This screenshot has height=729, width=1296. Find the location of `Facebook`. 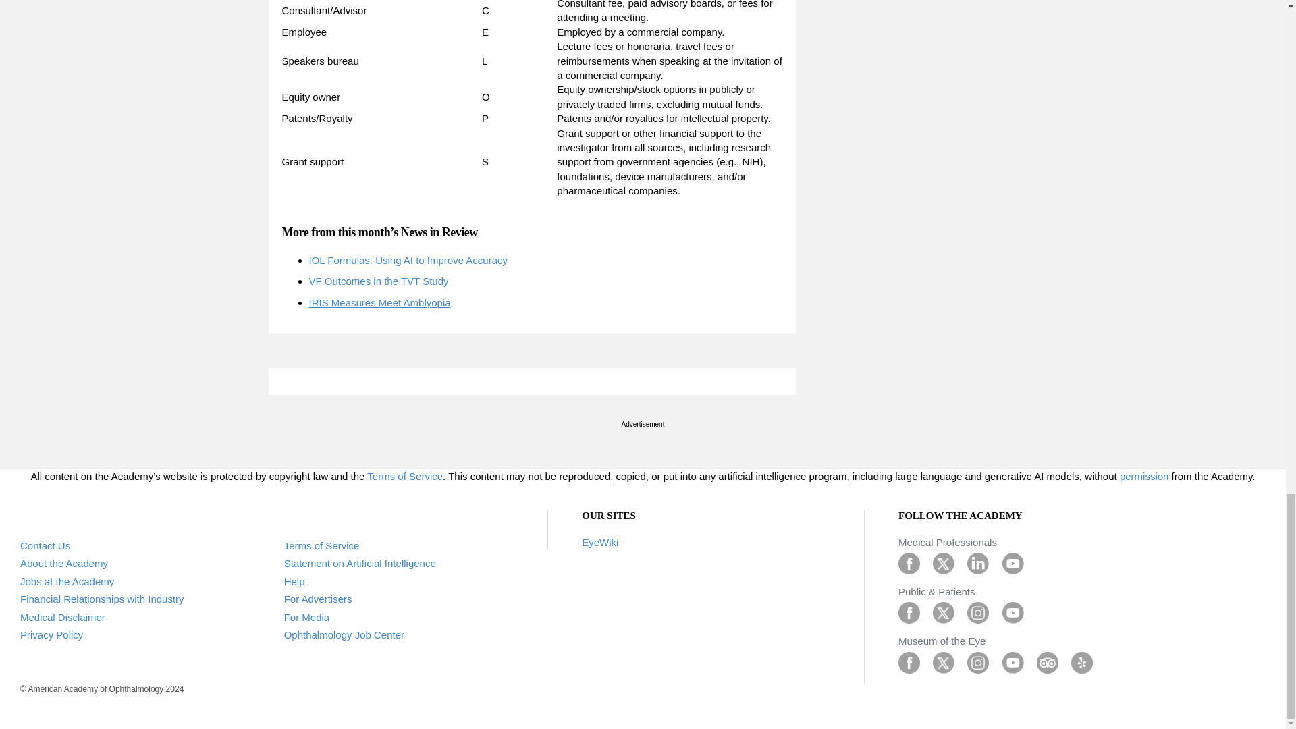

Facebook is located at coordinates (909, 563).